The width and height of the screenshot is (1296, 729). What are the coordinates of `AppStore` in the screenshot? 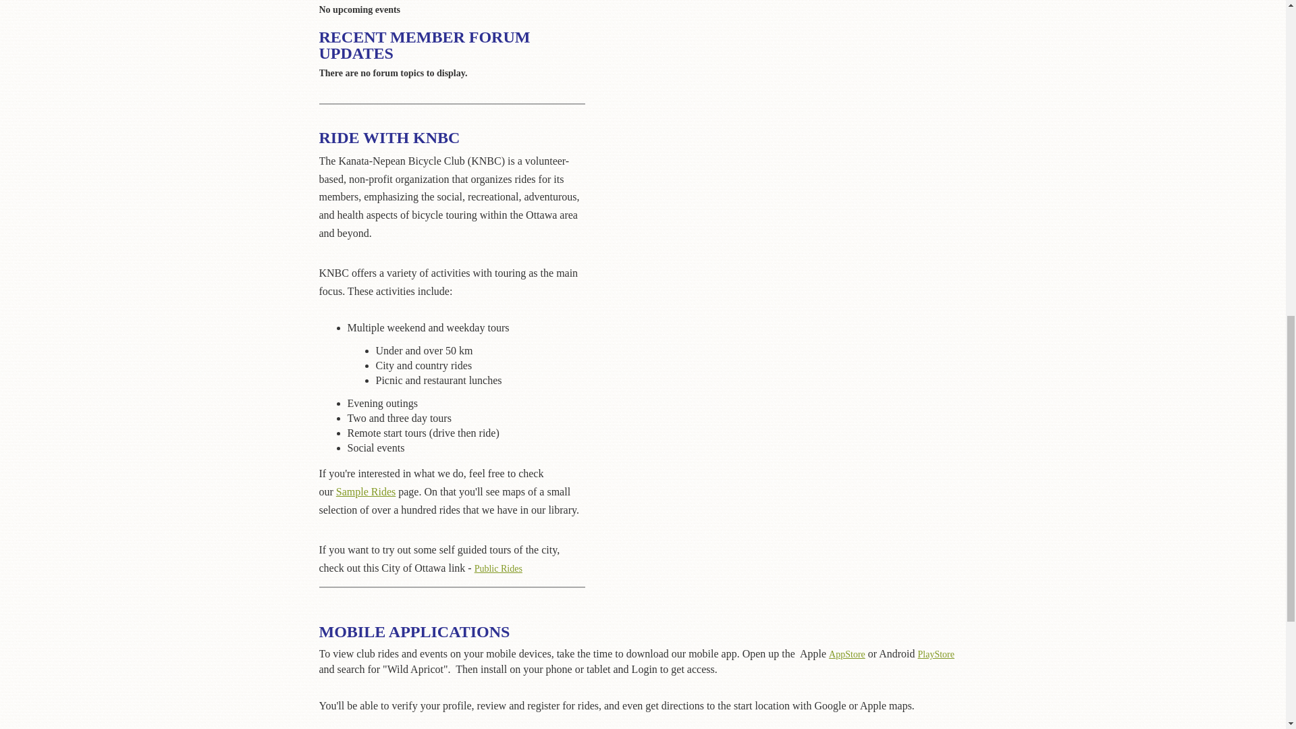 It's located at (847, 655).